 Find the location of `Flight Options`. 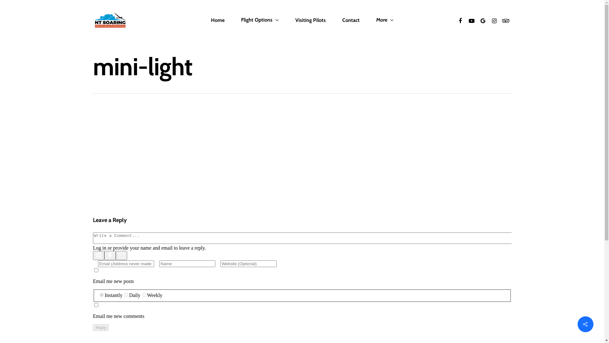

Flight Options is located at coordinates (260, 20).